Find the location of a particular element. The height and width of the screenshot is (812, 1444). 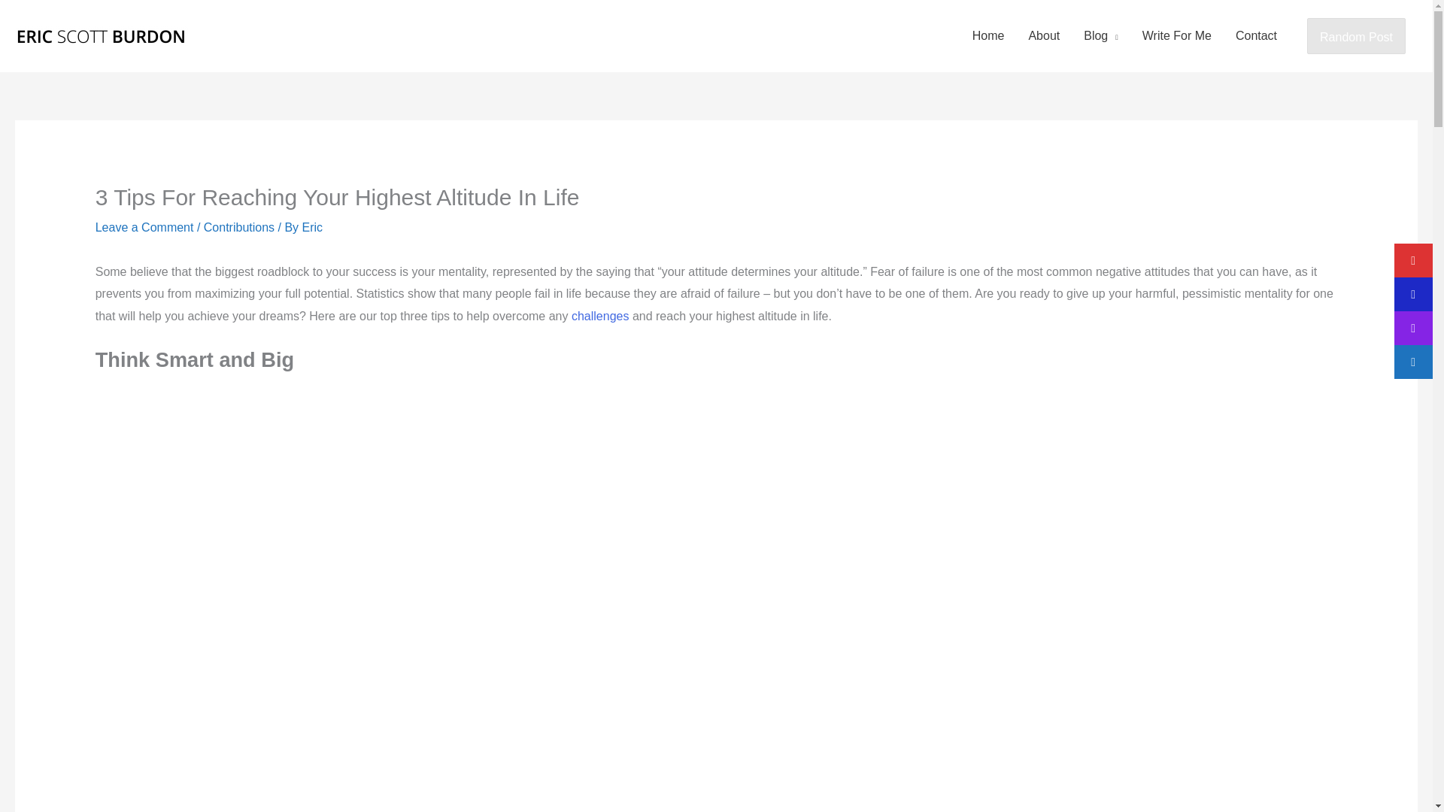

Random Post is located at coordinates (1355, 36).